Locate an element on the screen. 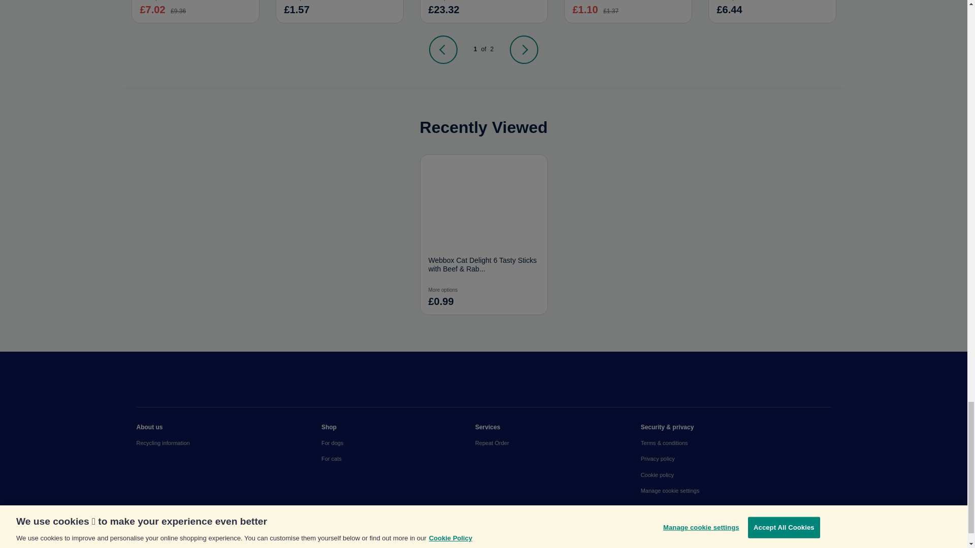 The width and height of the screenshot is (975, 548). Cookie policy is located at coordinates (736, 475).